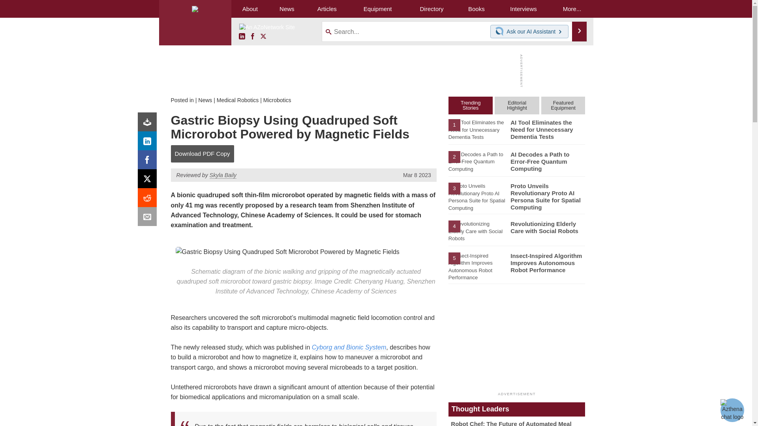  What do you see at coordinates (377, 9) in the screenshot?
I see `Equipment` at bounding box center [377, 9].